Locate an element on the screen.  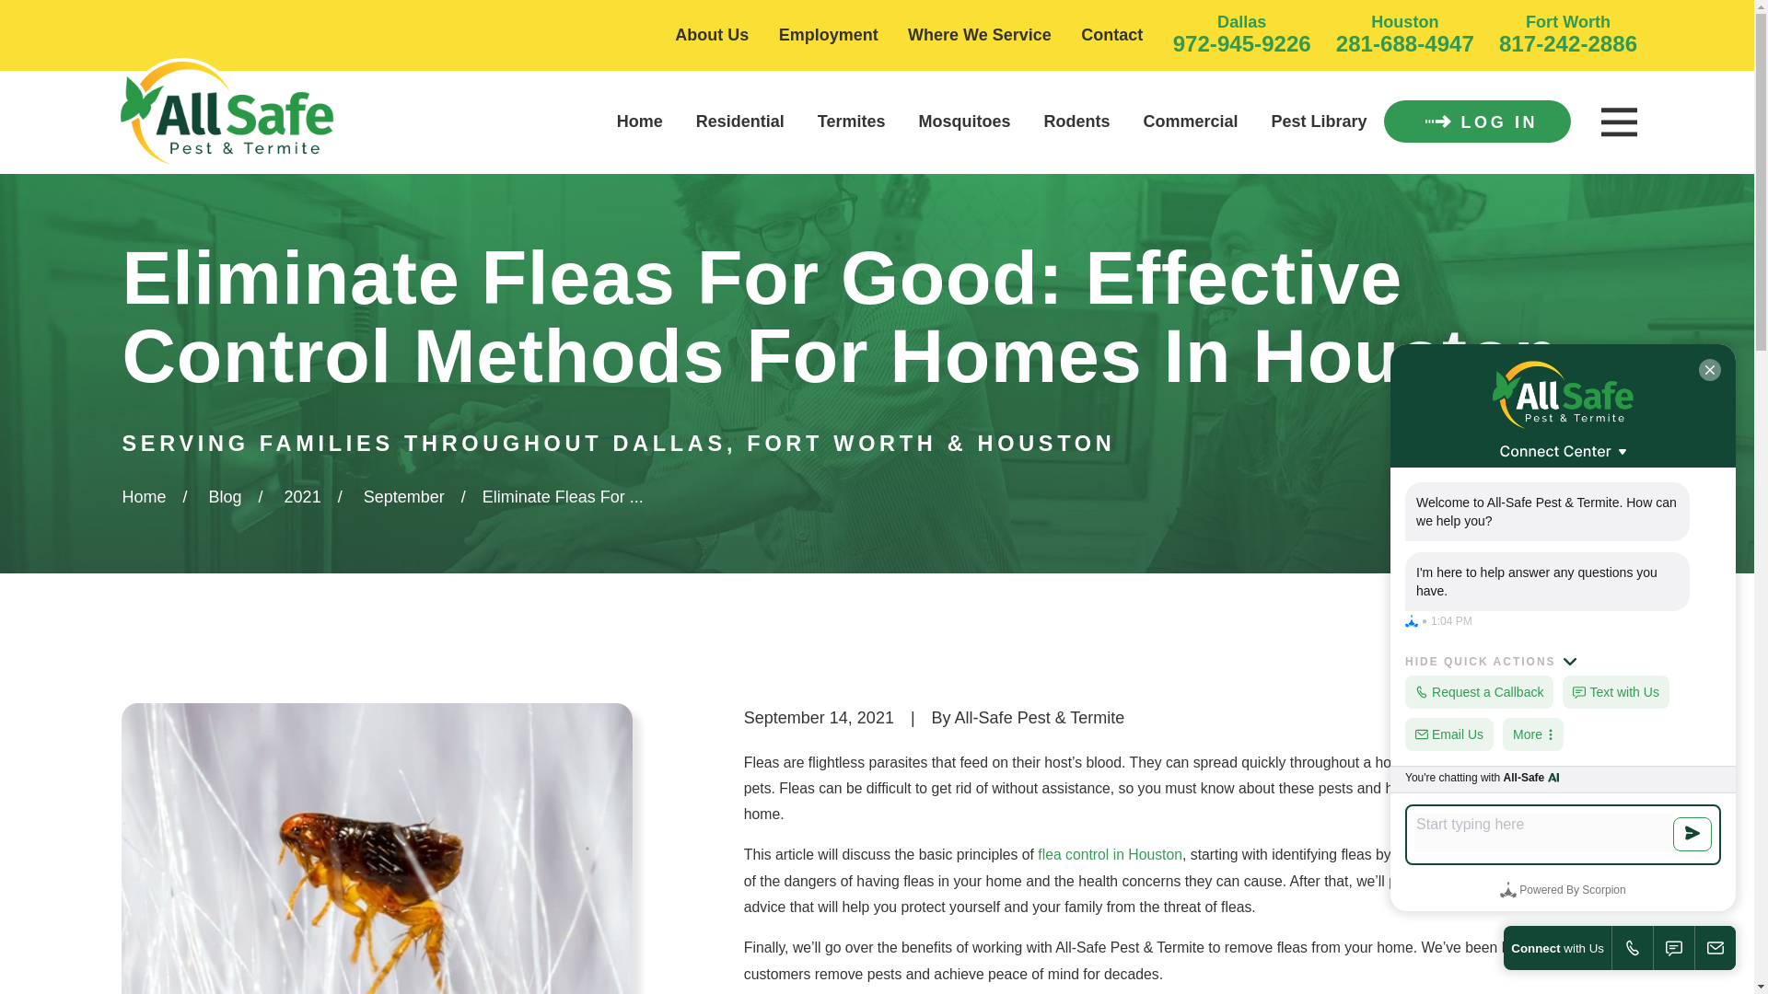
Go Home is located at coordinates (144, 497).